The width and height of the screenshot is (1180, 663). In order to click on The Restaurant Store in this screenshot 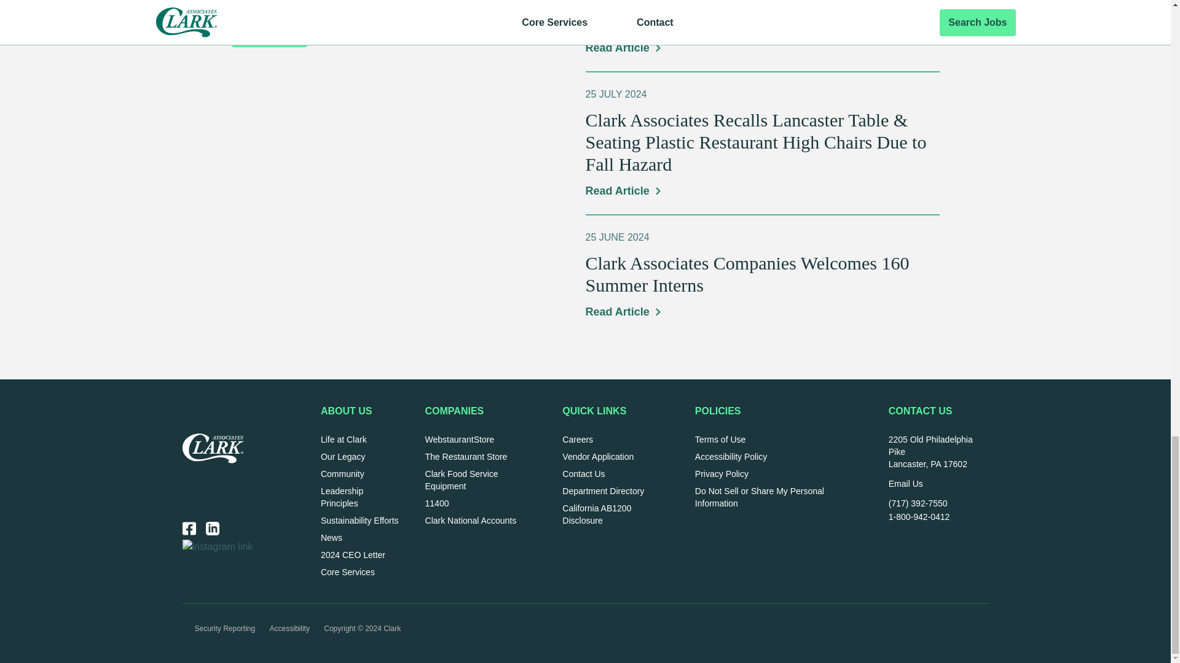, I will do `click(466, 456)`.